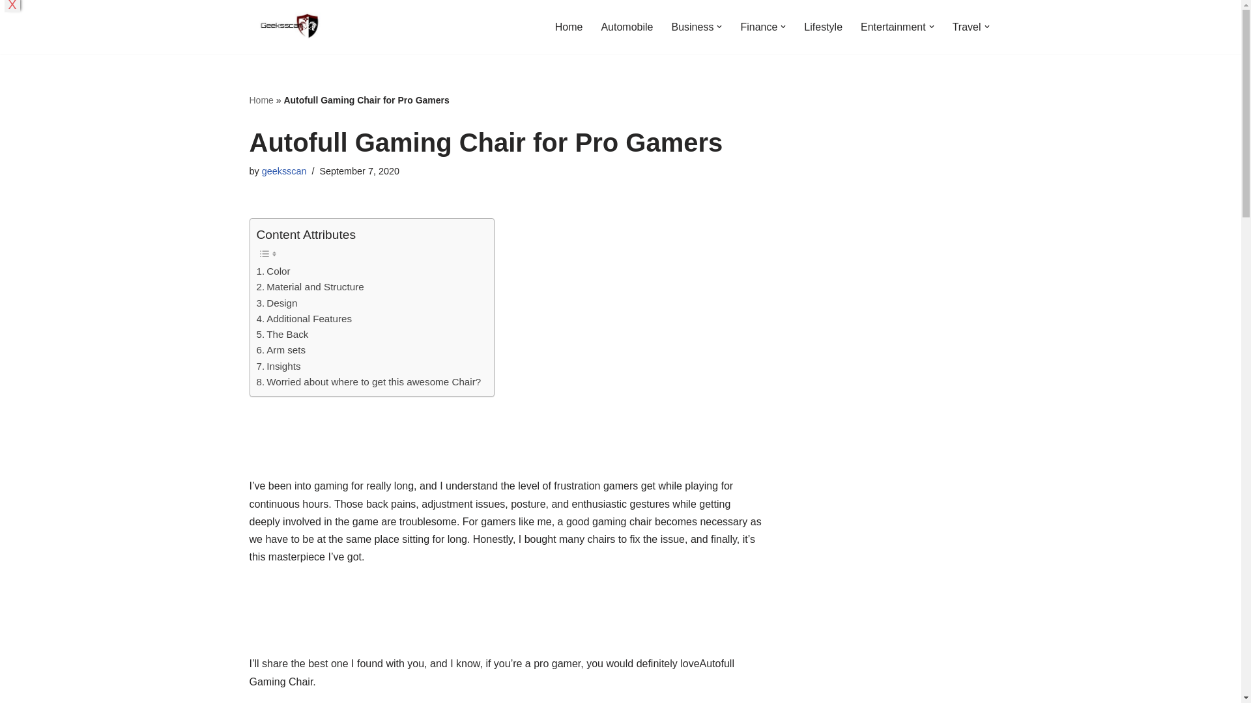  Describe the element at coordinates (279, 366) in the screenshot. I see `Insights` at that location.